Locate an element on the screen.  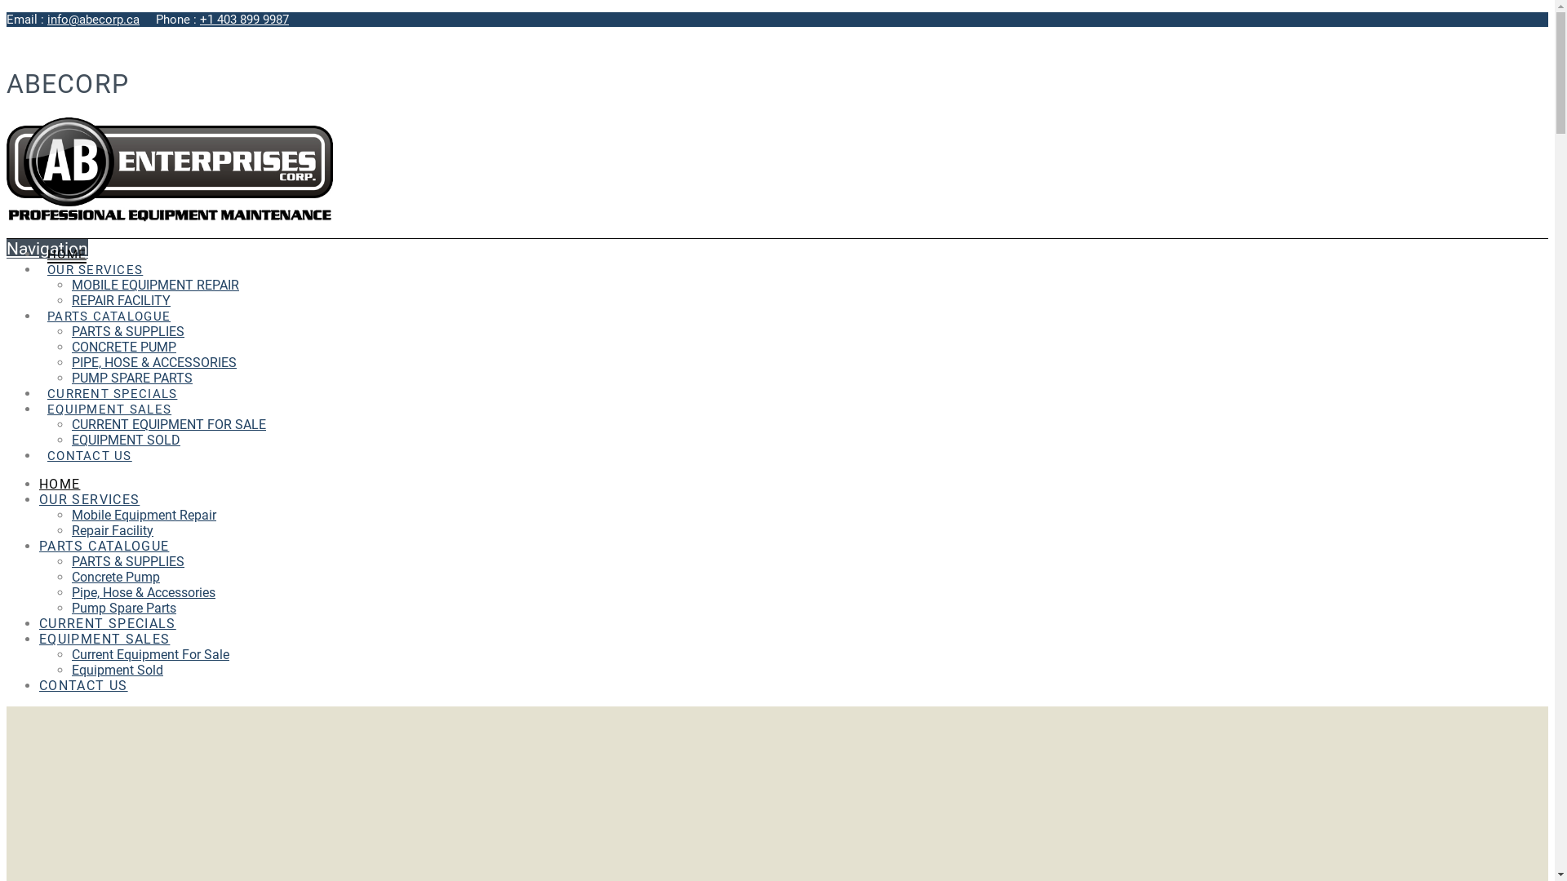
PARTS CATALOGUE is located at coordinates (104, 547).